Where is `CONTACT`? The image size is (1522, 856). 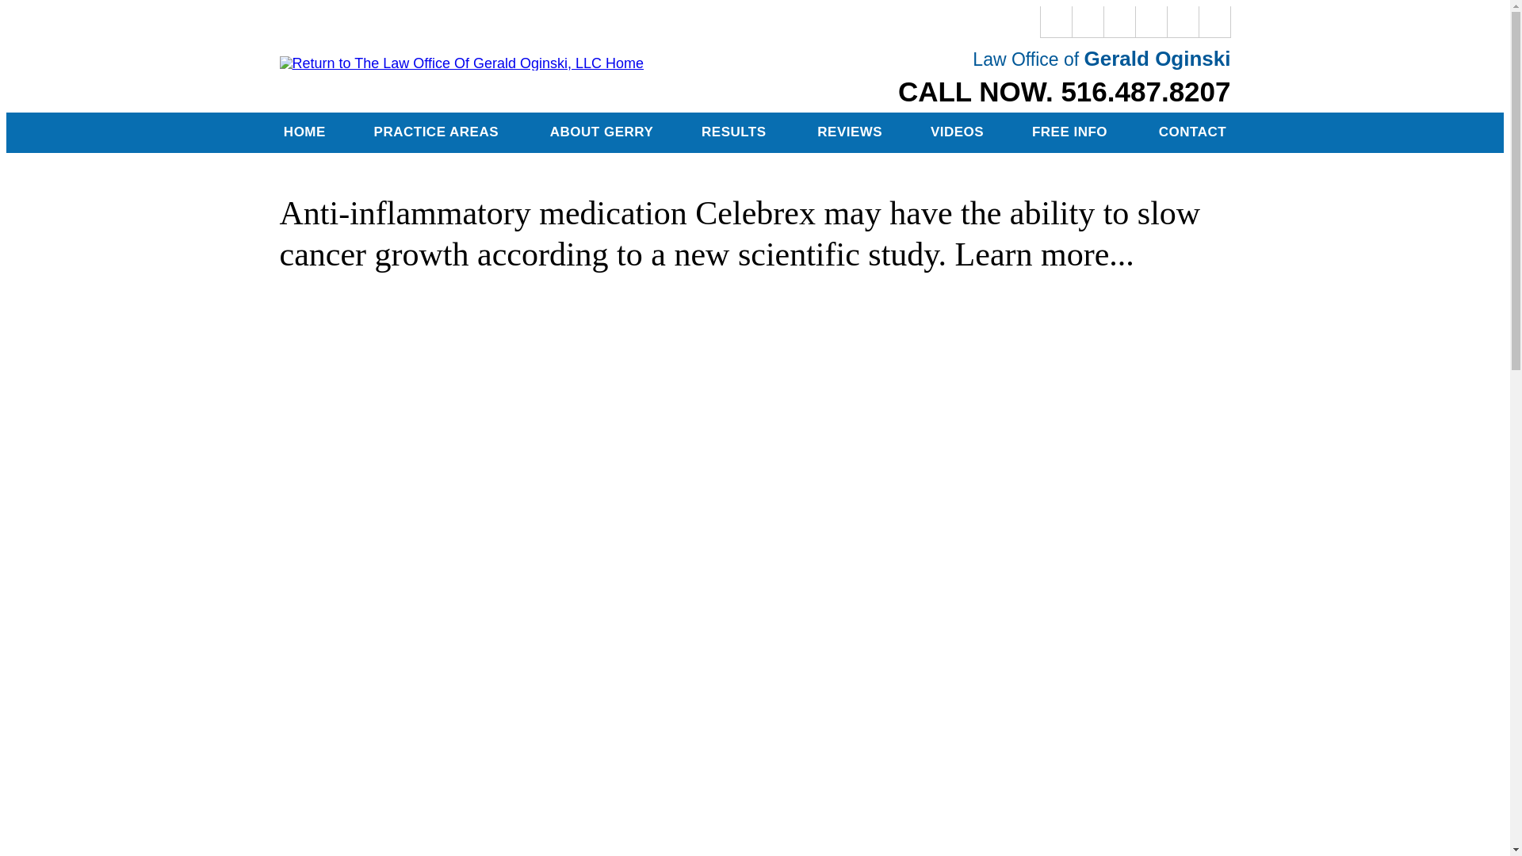
CONTACT is located at coordinates (1191, 132).